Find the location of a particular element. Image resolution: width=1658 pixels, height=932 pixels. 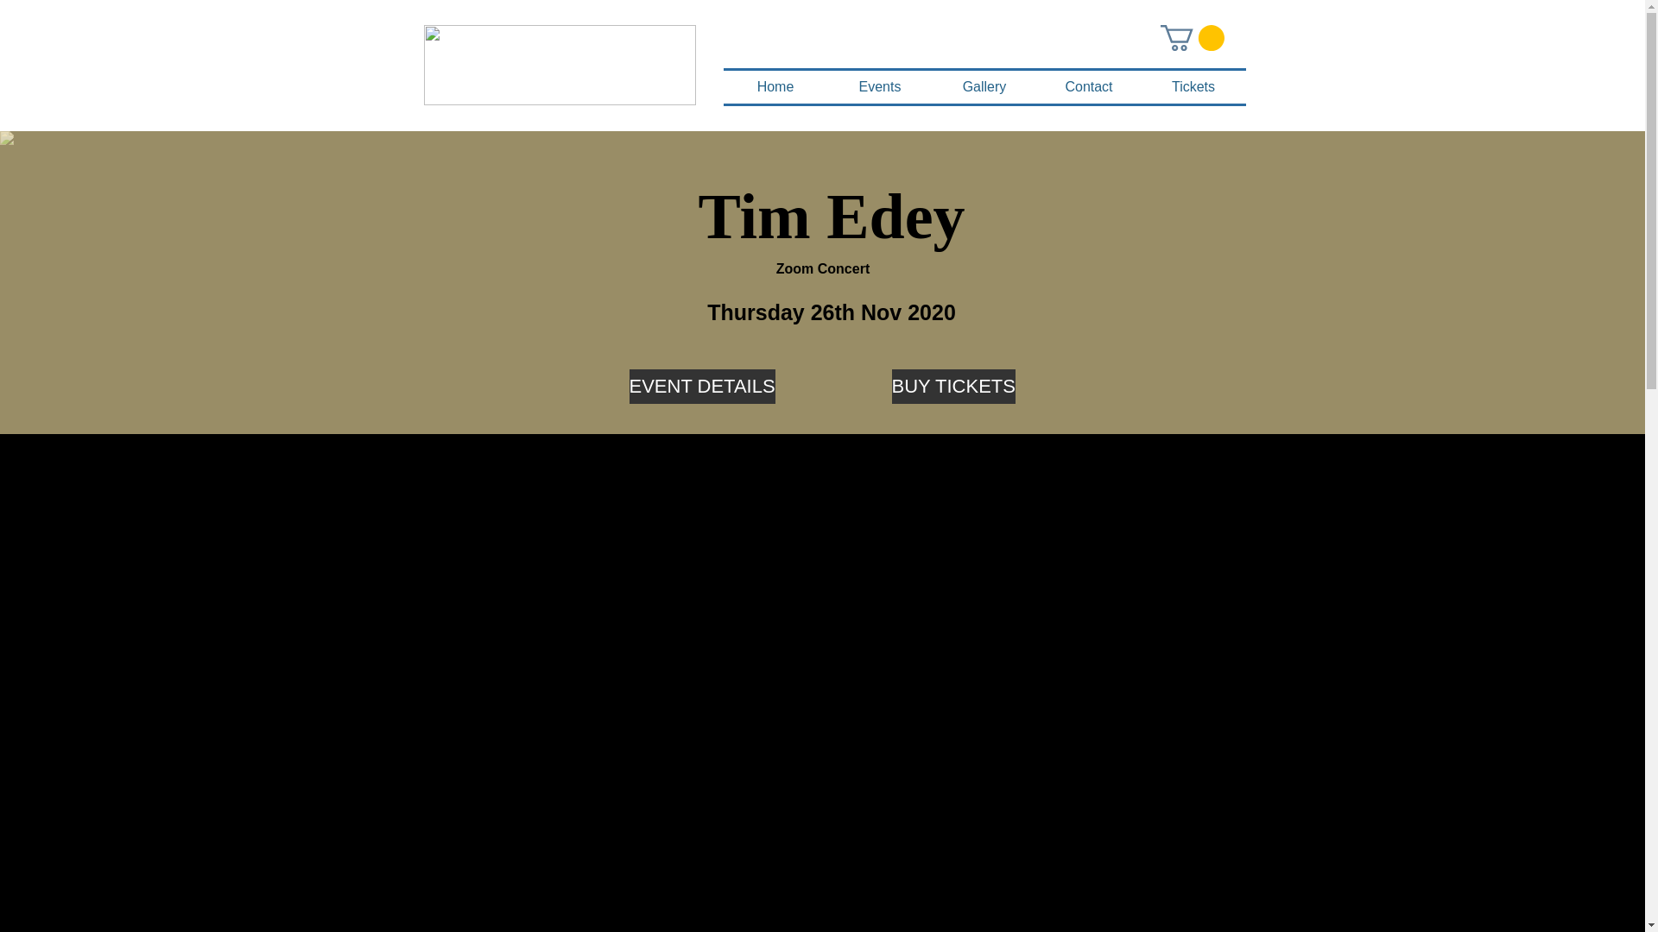

Tickets is located at coordinates (1193, 86).